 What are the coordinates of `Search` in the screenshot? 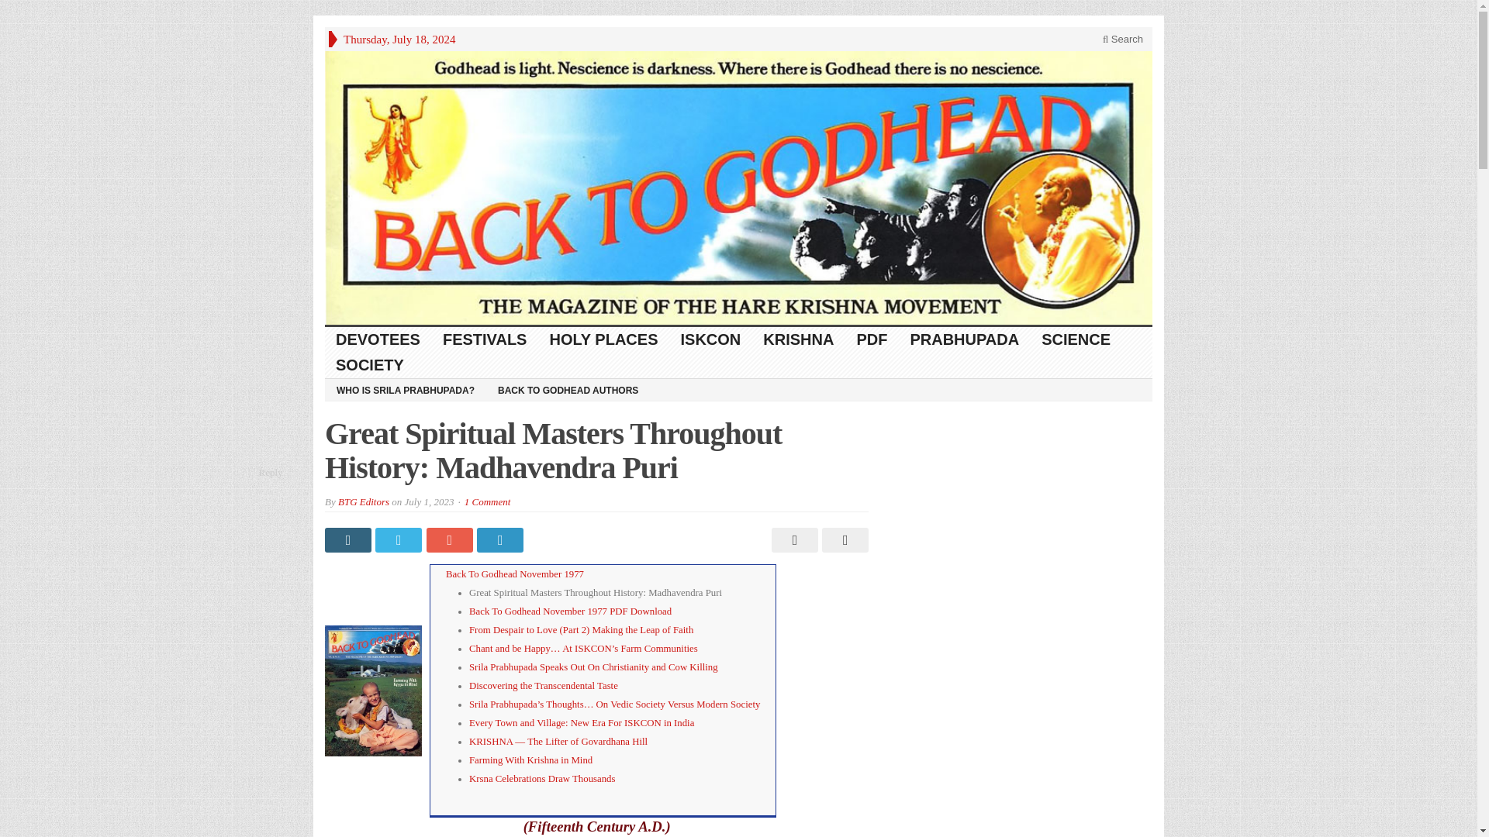 It's located at (1123, 39).